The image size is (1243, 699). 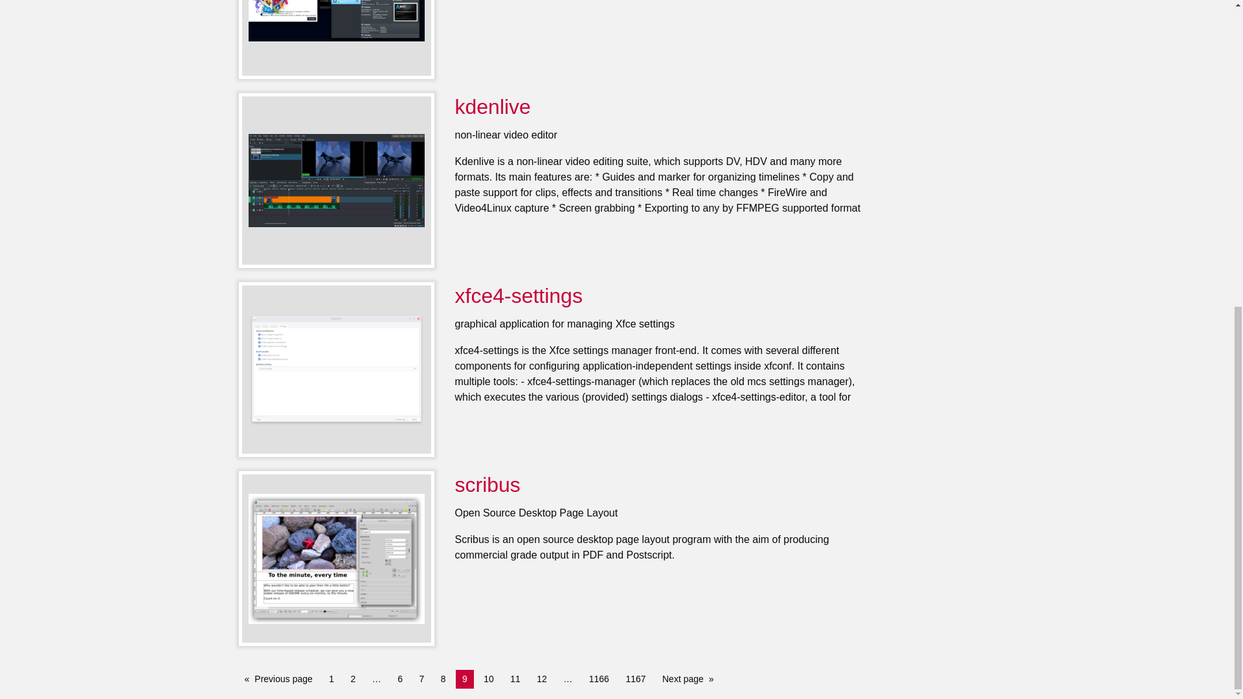 I want to click on scribus, so click(x=487, y=484).